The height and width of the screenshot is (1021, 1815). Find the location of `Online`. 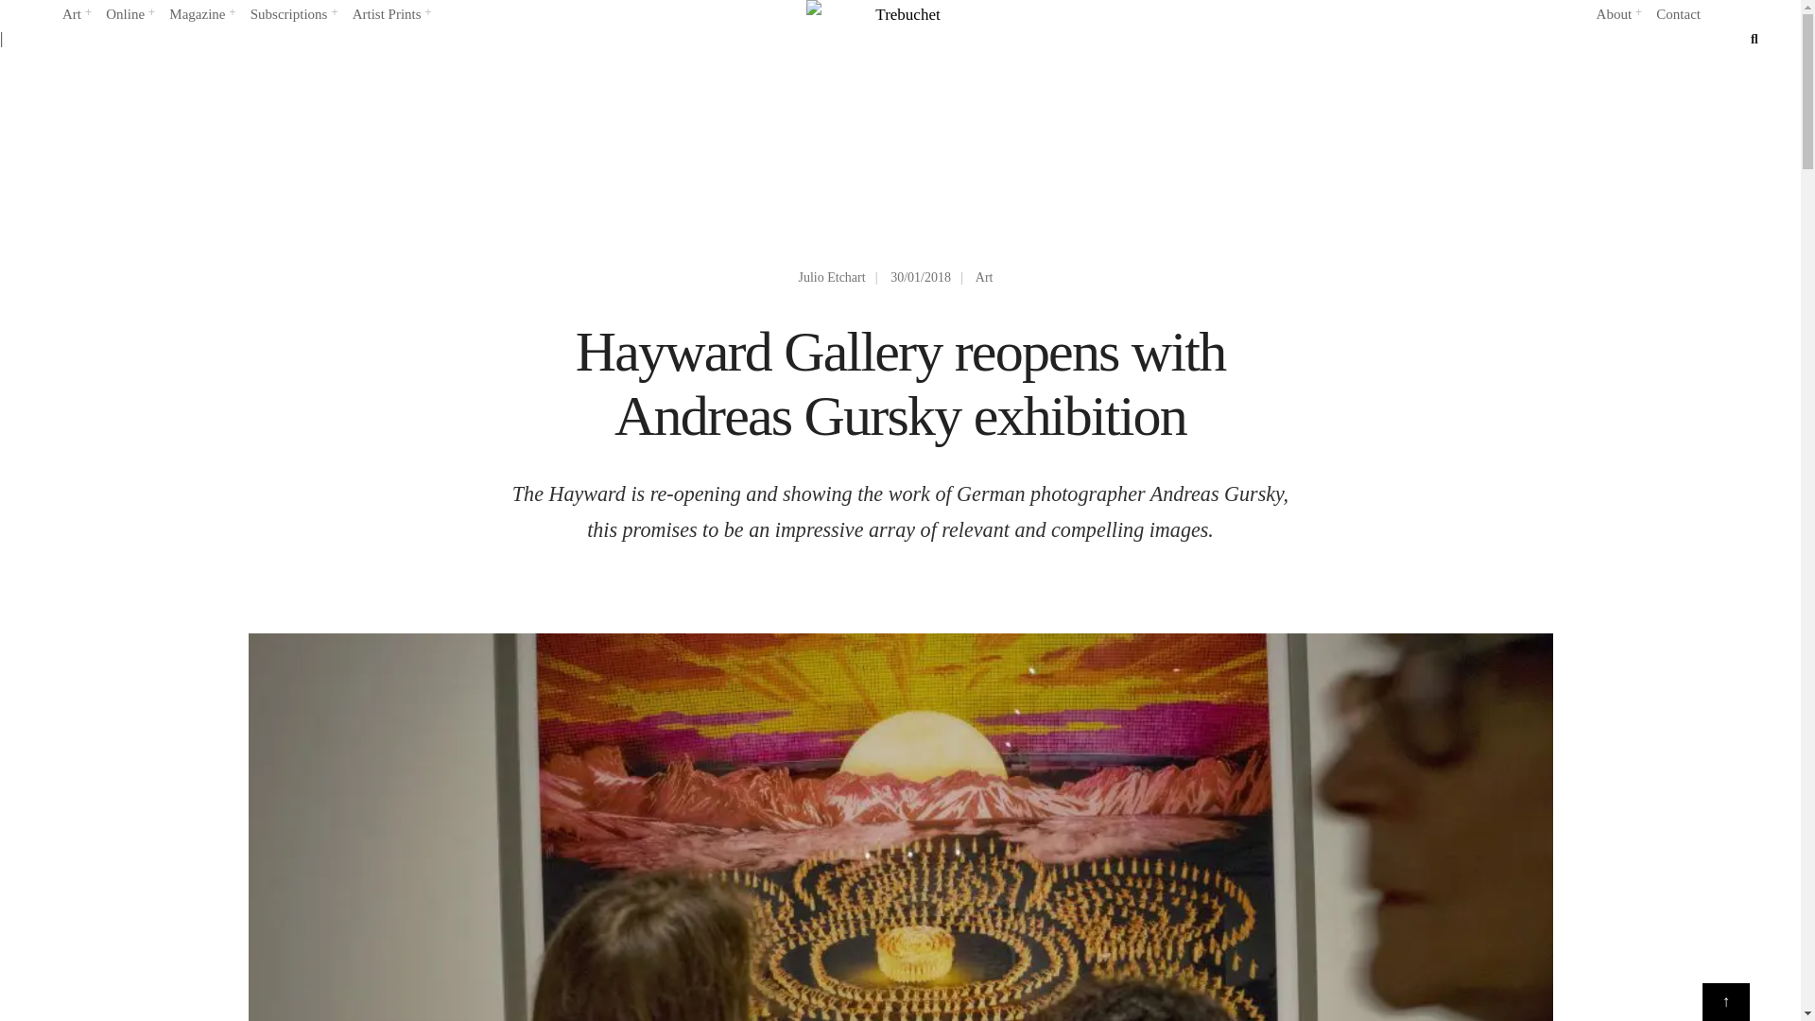

Online is located at coordinates (129, 15).